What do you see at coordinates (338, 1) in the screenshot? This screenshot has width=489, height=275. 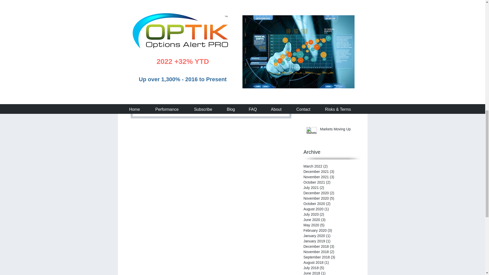 I see `Is Santa Coming to Town?` at bounding box center [338, 1].